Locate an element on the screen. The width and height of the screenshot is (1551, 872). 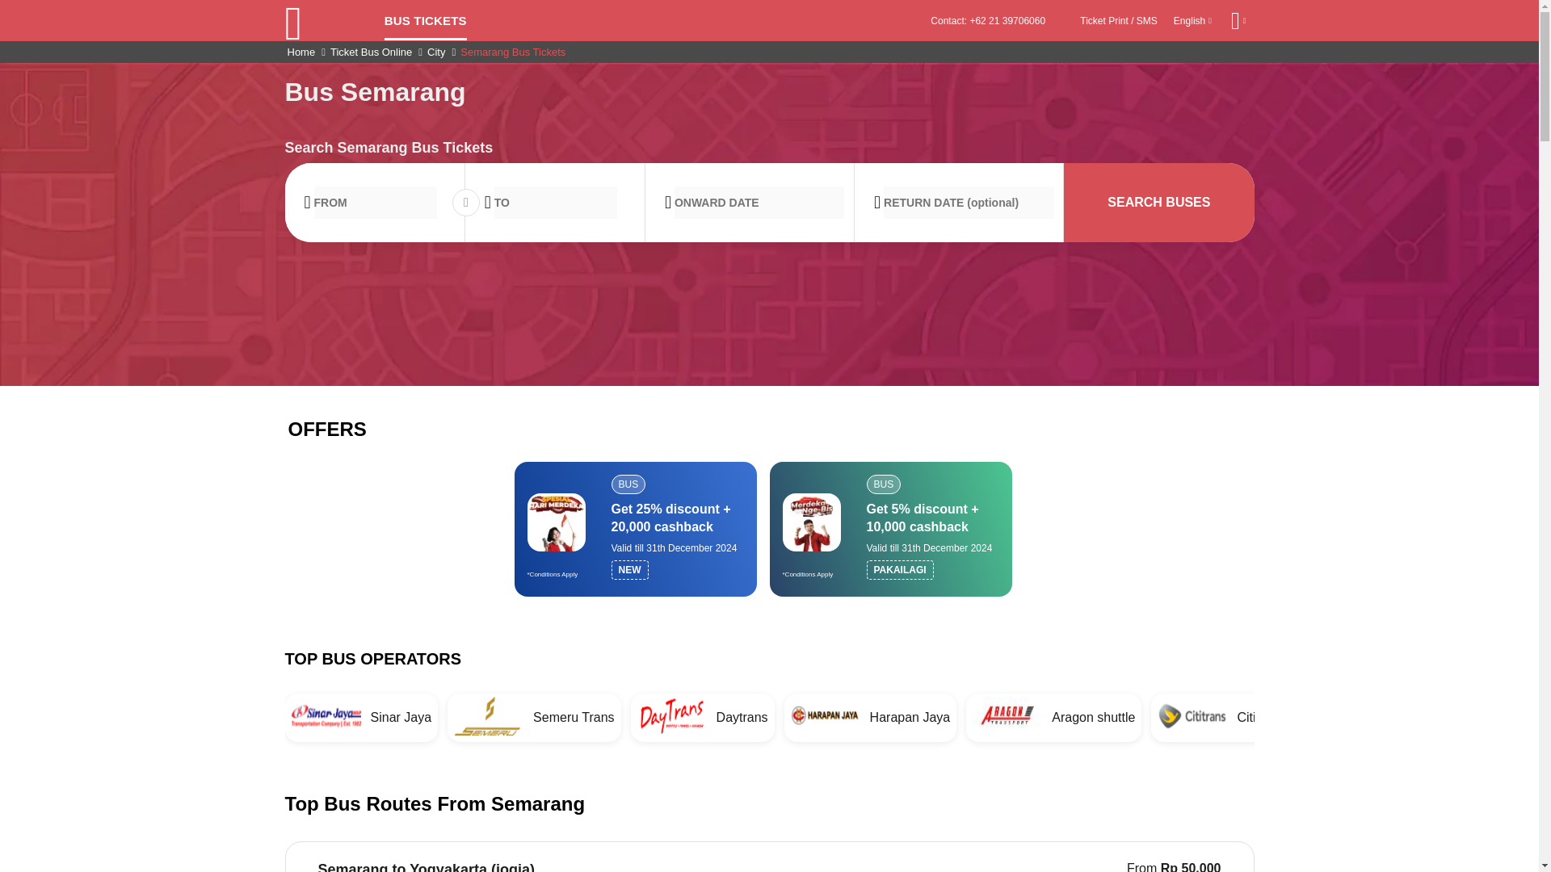
Home is located at coordinates (301, 52).